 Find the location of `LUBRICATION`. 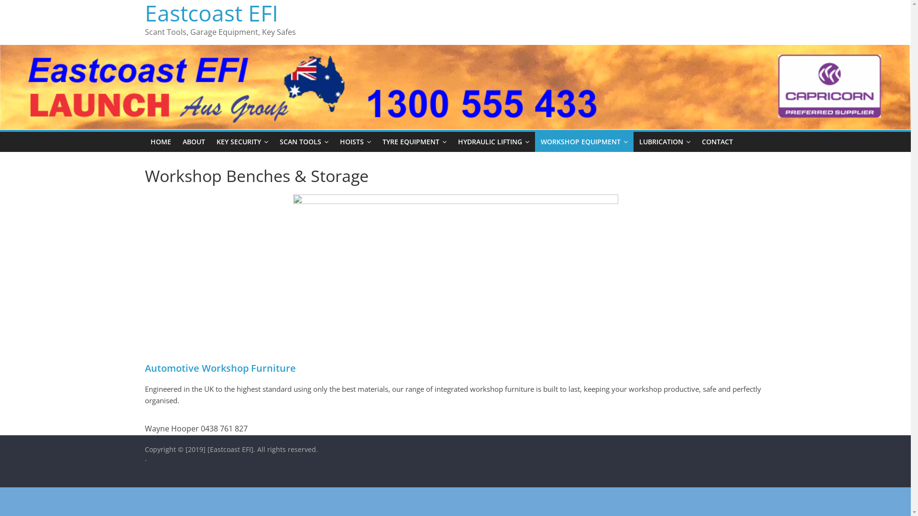

LUBRICATION is located at coordinates (665, 142).